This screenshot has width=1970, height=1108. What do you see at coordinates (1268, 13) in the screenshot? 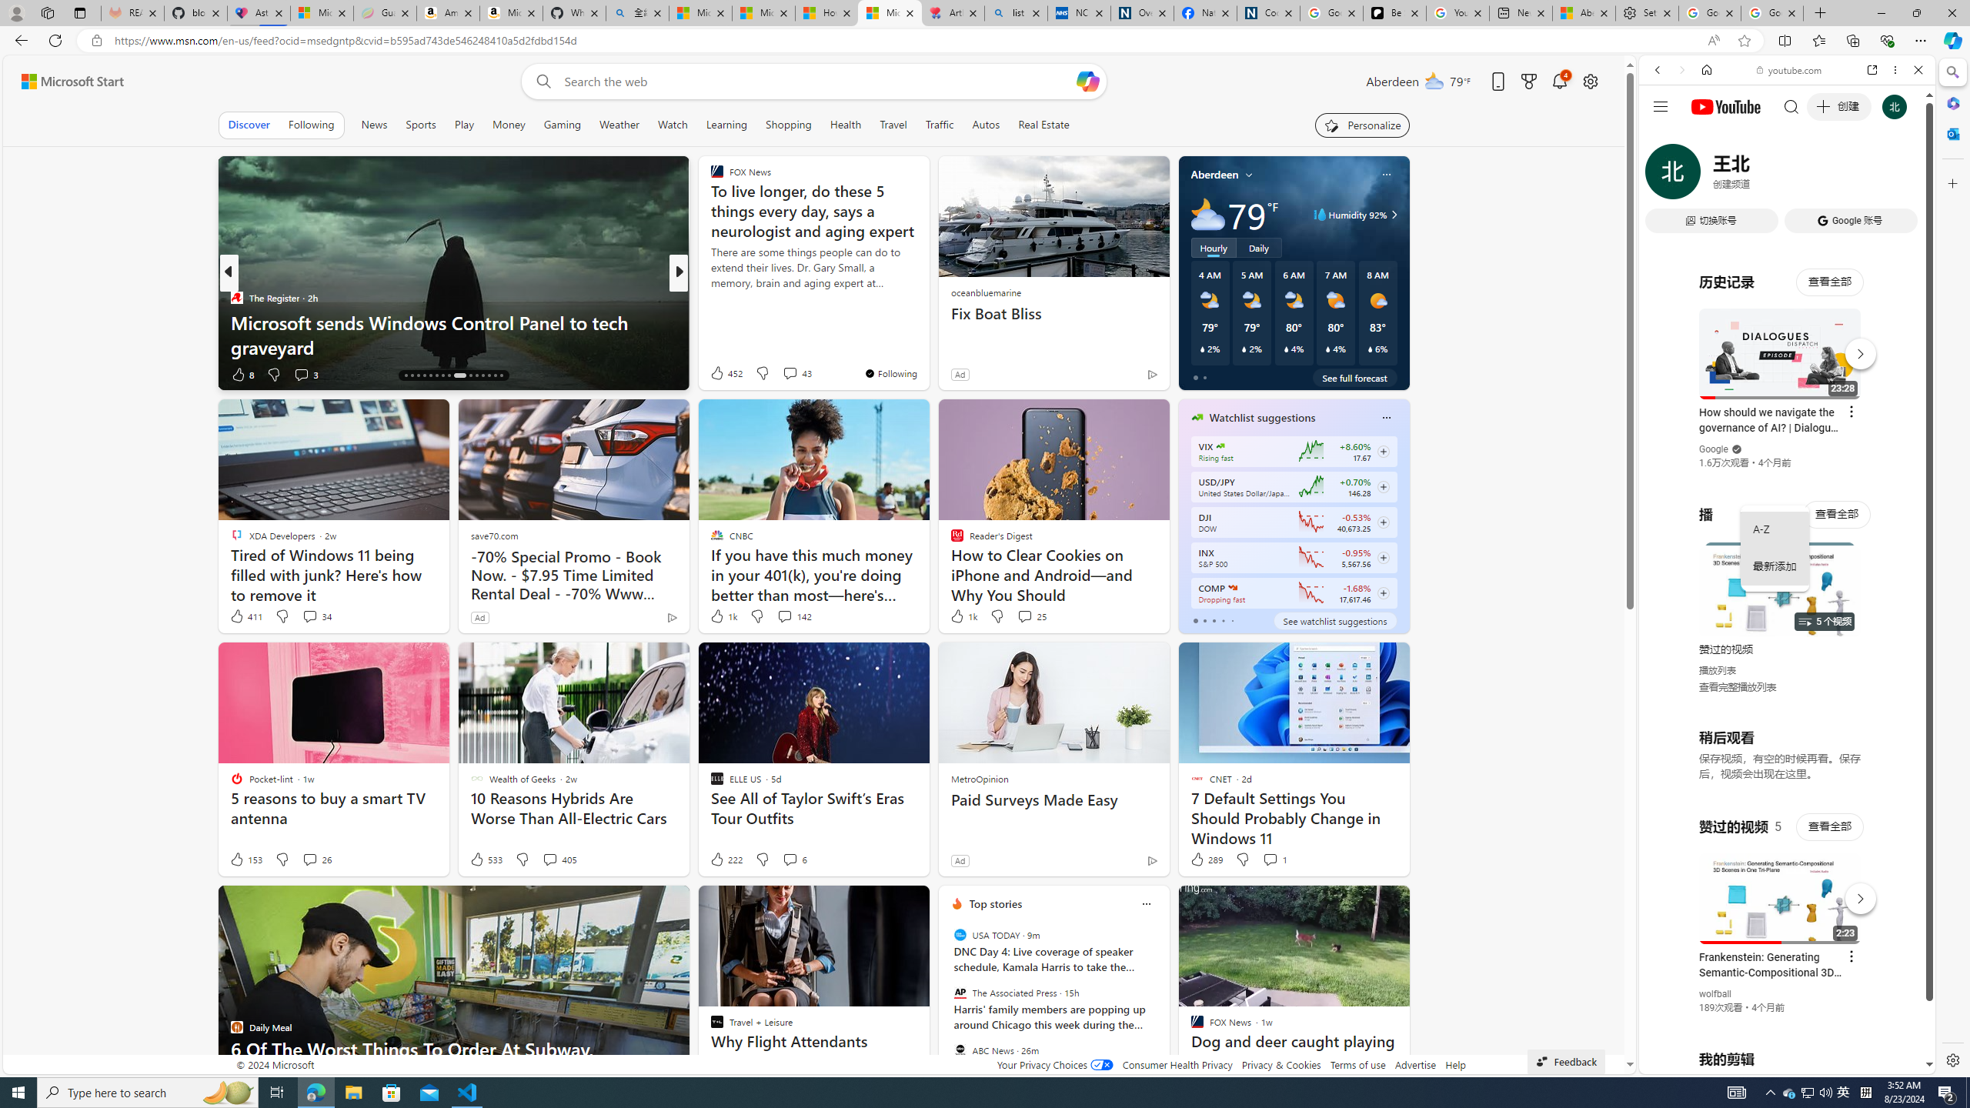
I see `Cookies` at bounding box center [1268, 13].